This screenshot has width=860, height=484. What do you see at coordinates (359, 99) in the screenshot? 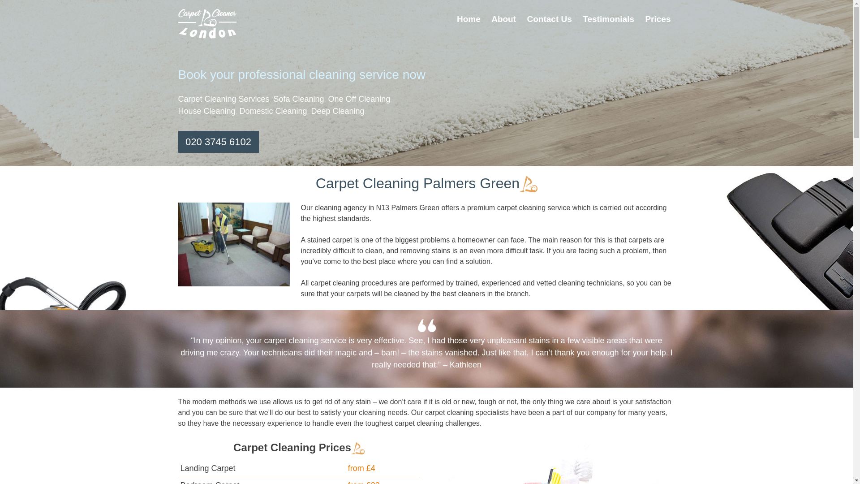
I see `One Off Cleaning` at bounding box center [359, 99].